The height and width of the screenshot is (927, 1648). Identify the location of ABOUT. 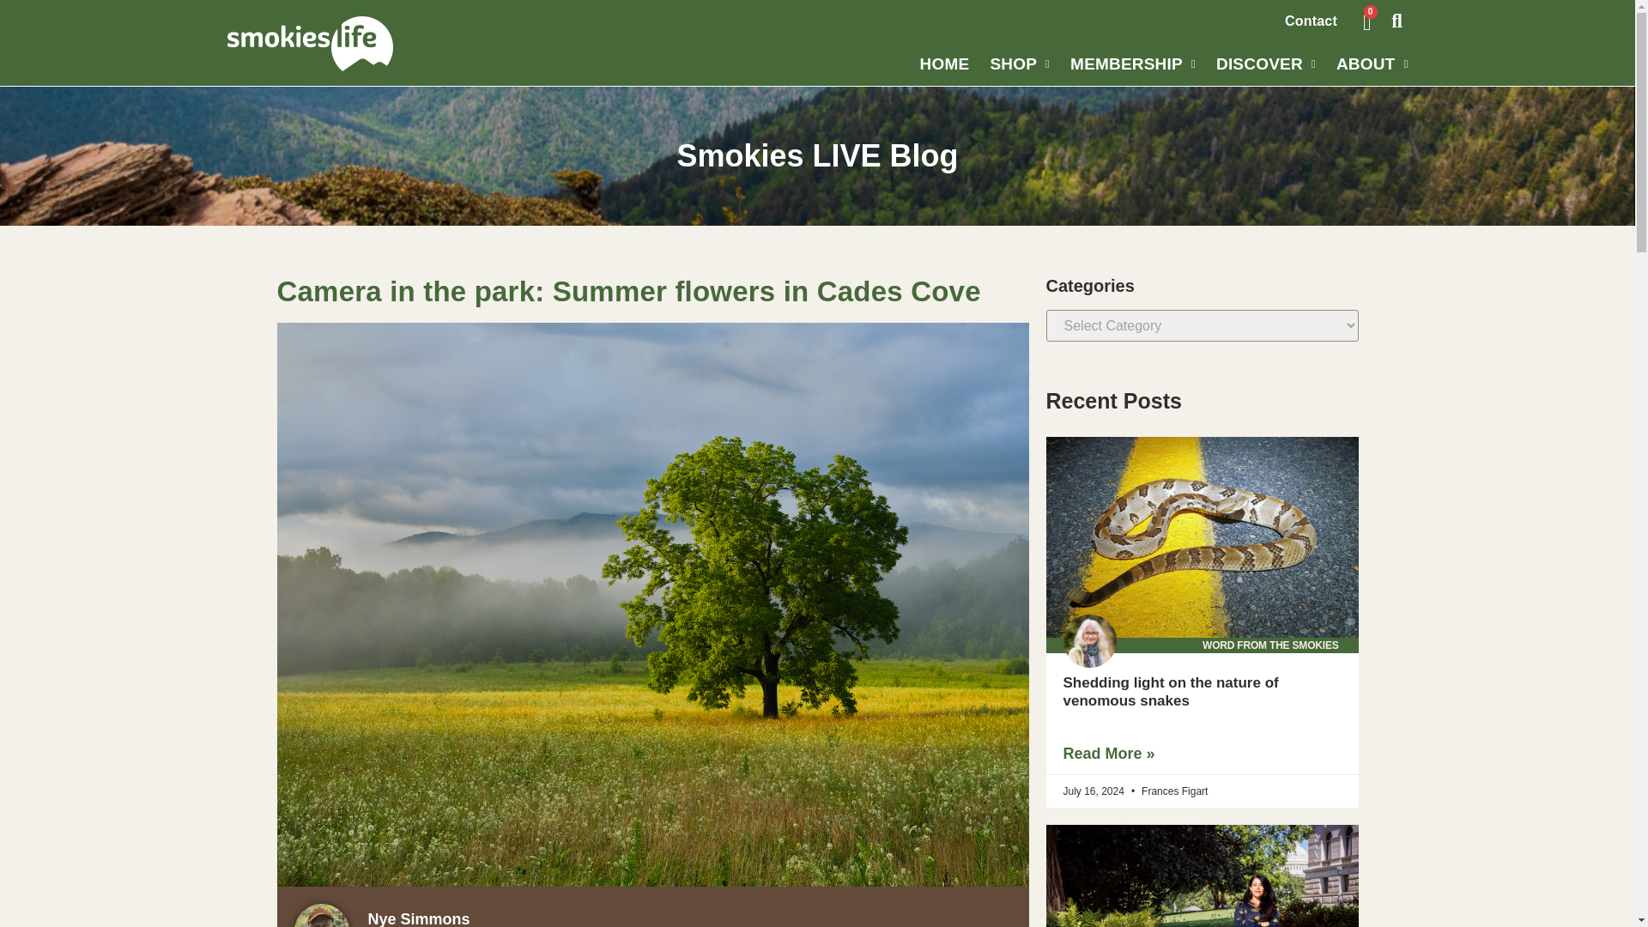
(1372, 64).